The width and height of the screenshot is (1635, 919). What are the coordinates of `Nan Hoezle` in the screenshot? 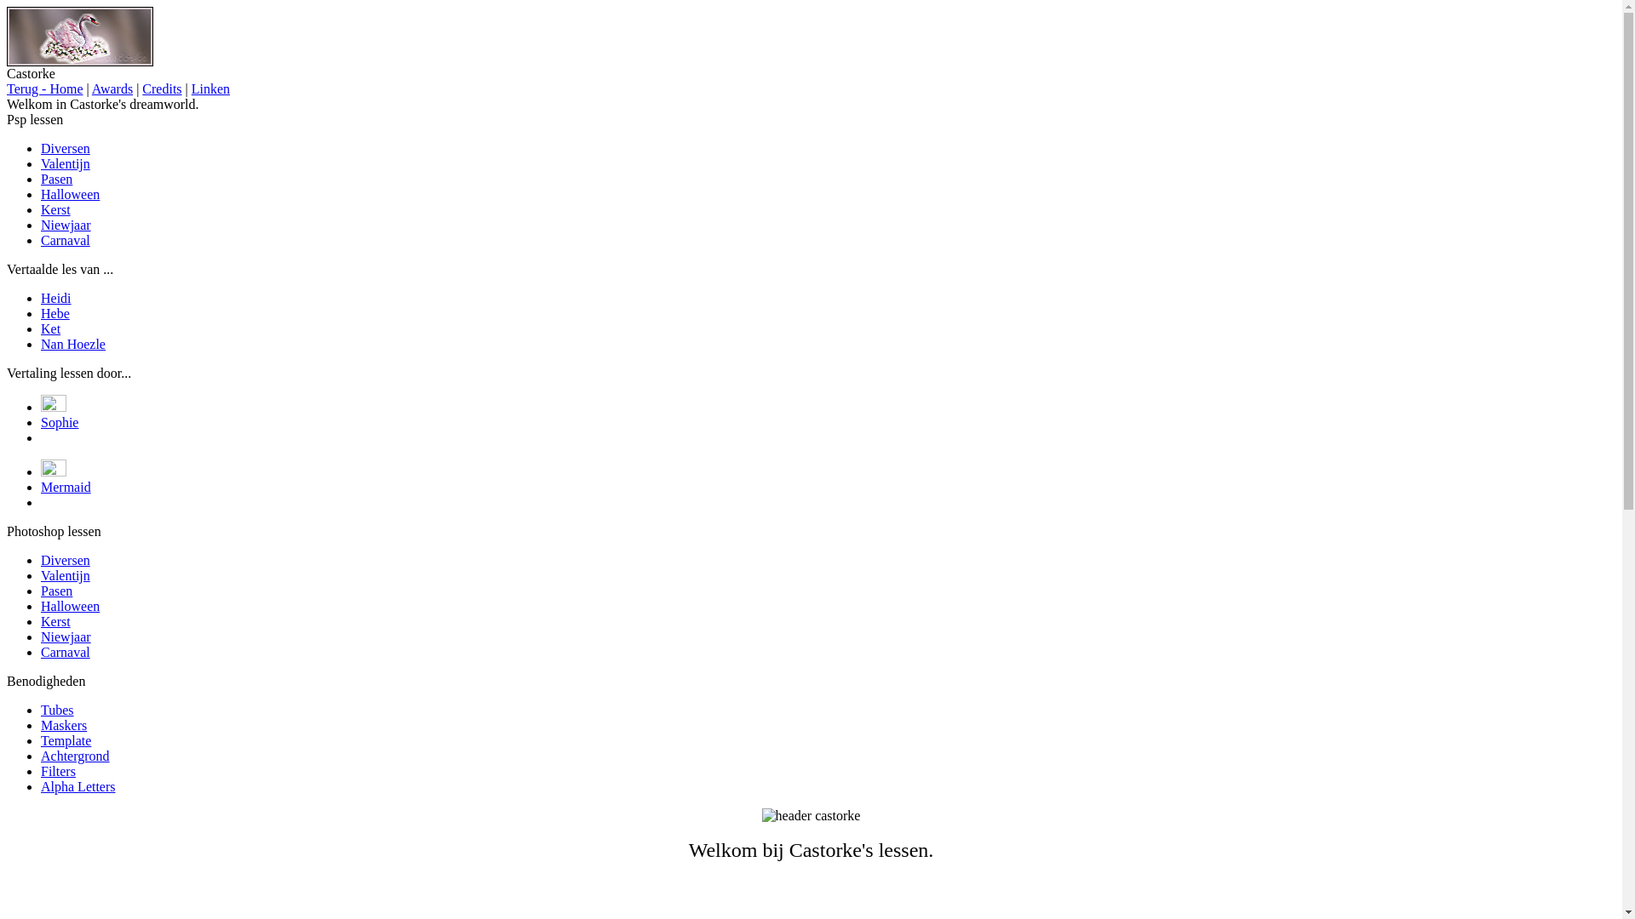 It's located at (73, 344).